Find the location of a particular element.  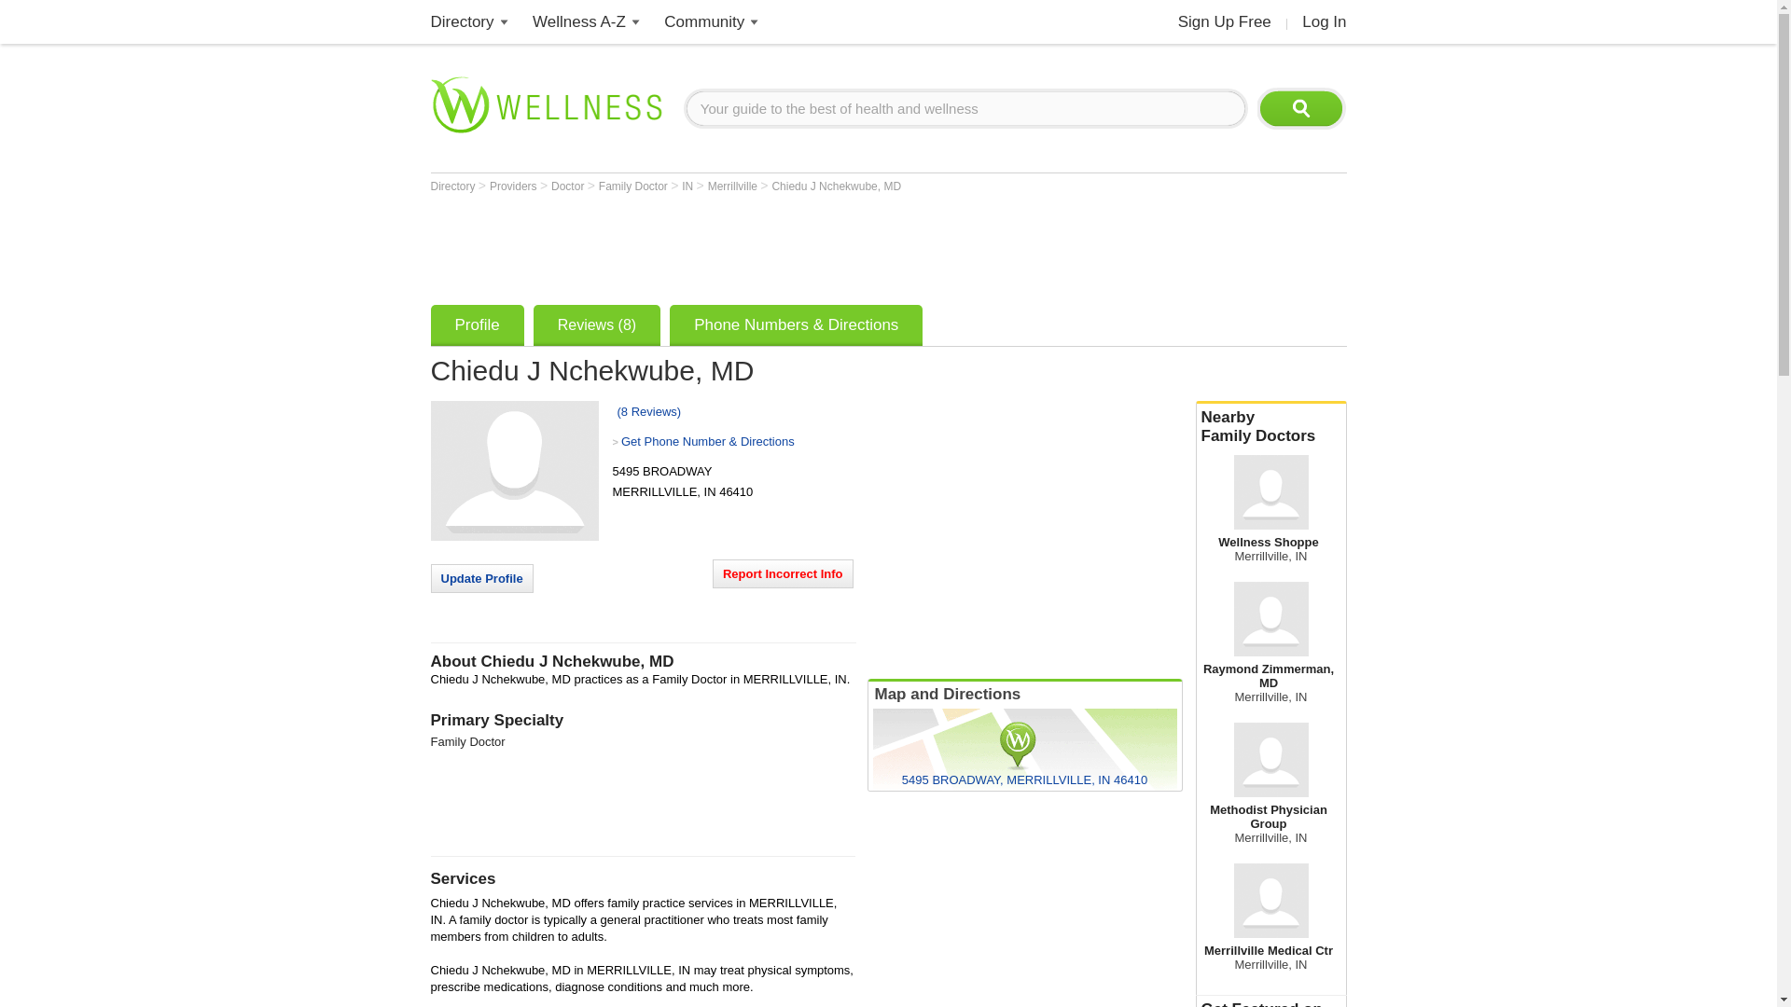

Wellness Directory is located at coordinates (463, 22).